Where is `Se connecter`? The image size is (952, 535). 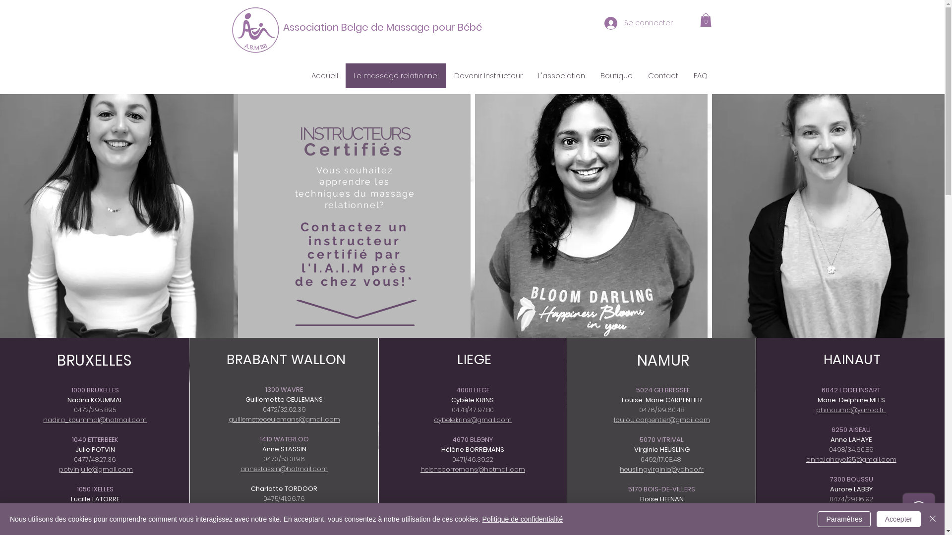
Se connecter is located at coordinates (626, 23).